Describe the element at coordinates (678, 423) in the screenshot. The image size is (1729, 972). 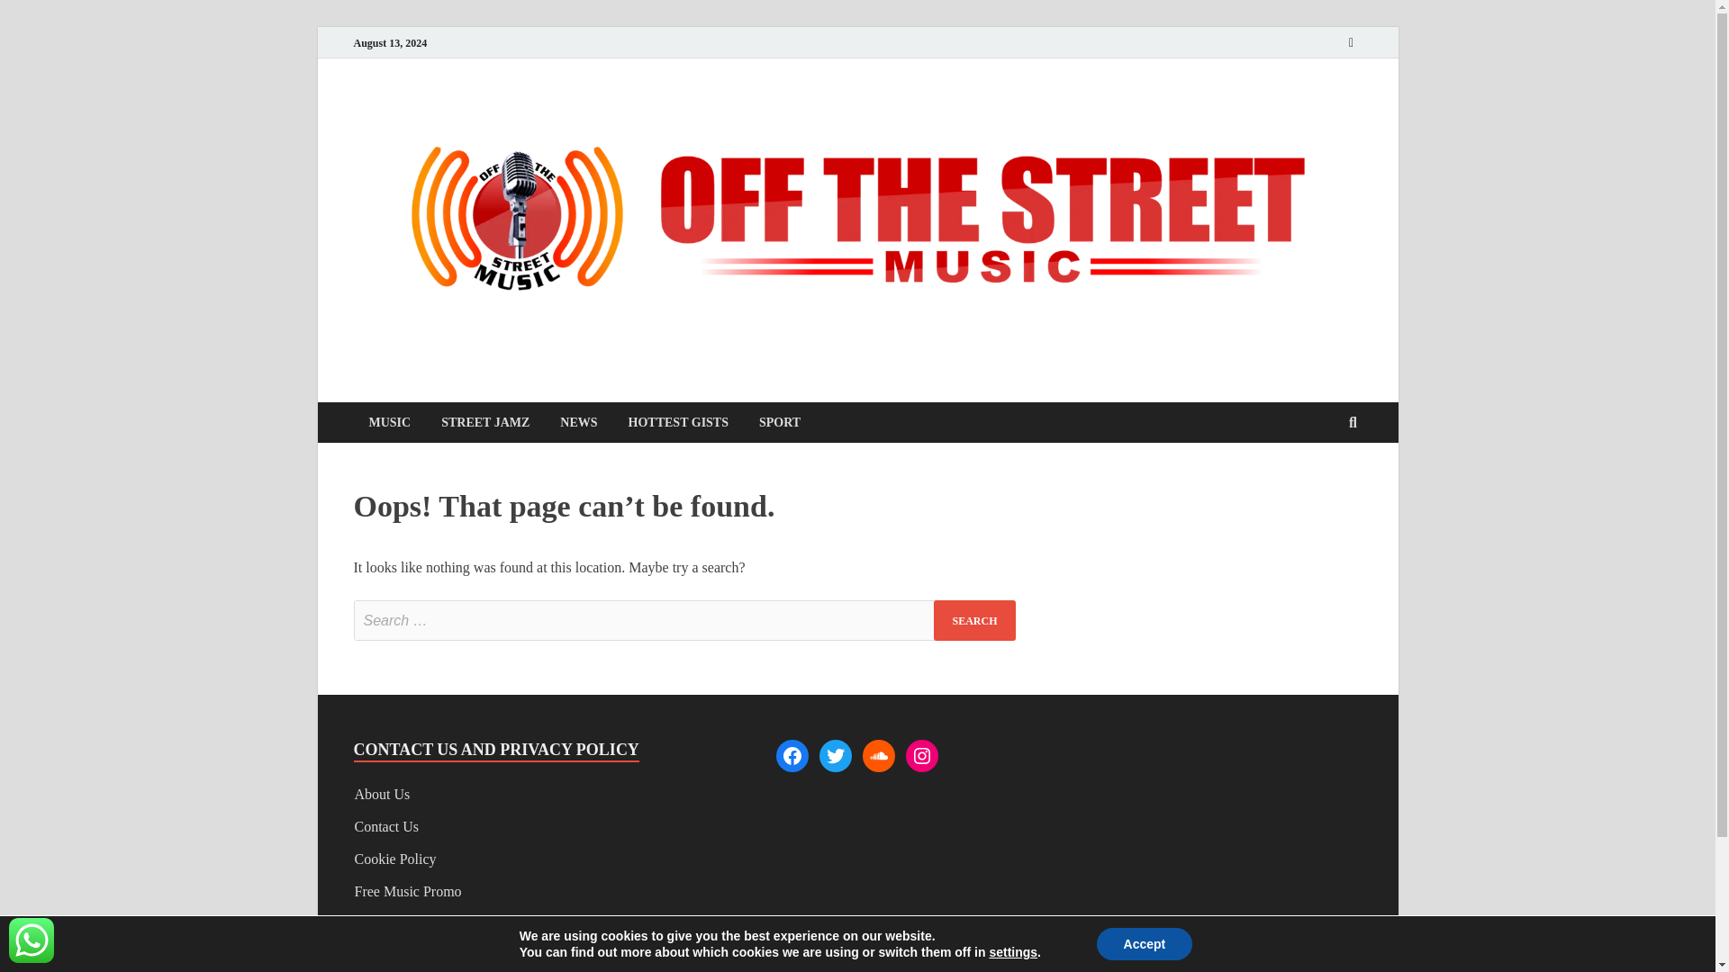
I see `HOTTEST GISTS` at that location.